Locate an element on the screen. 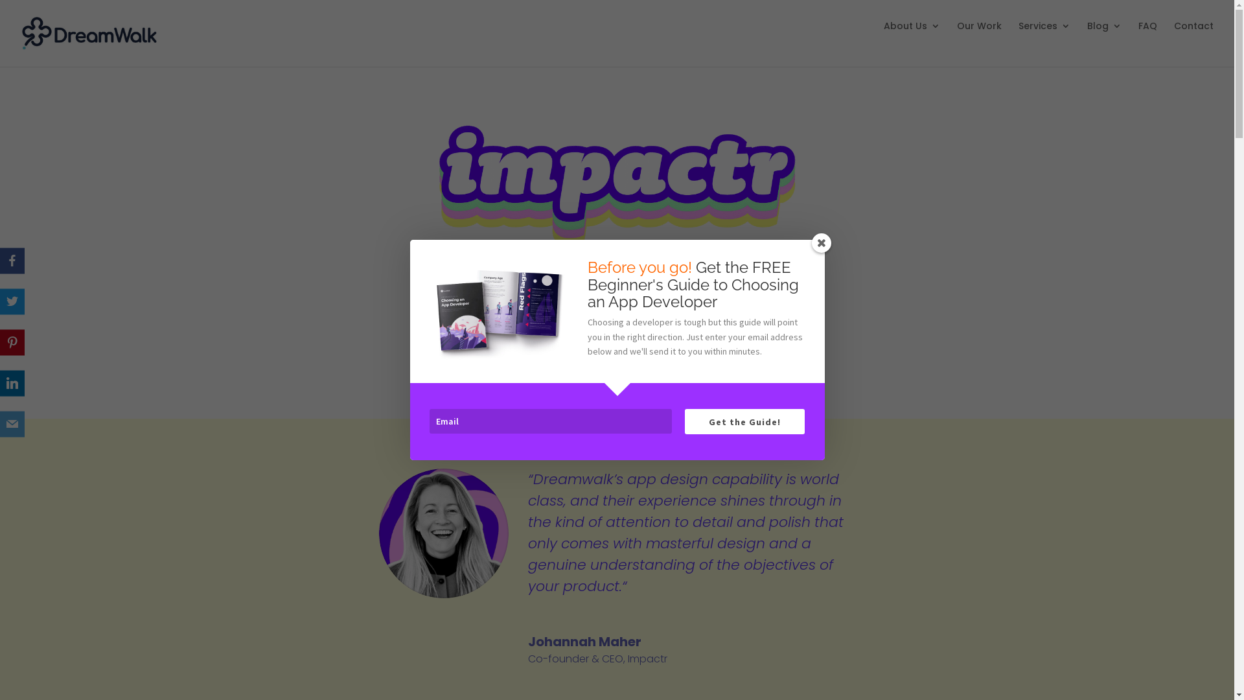 This screenshot has height=700, width=1244. Impact app logo is located at coordinates (617, 182).